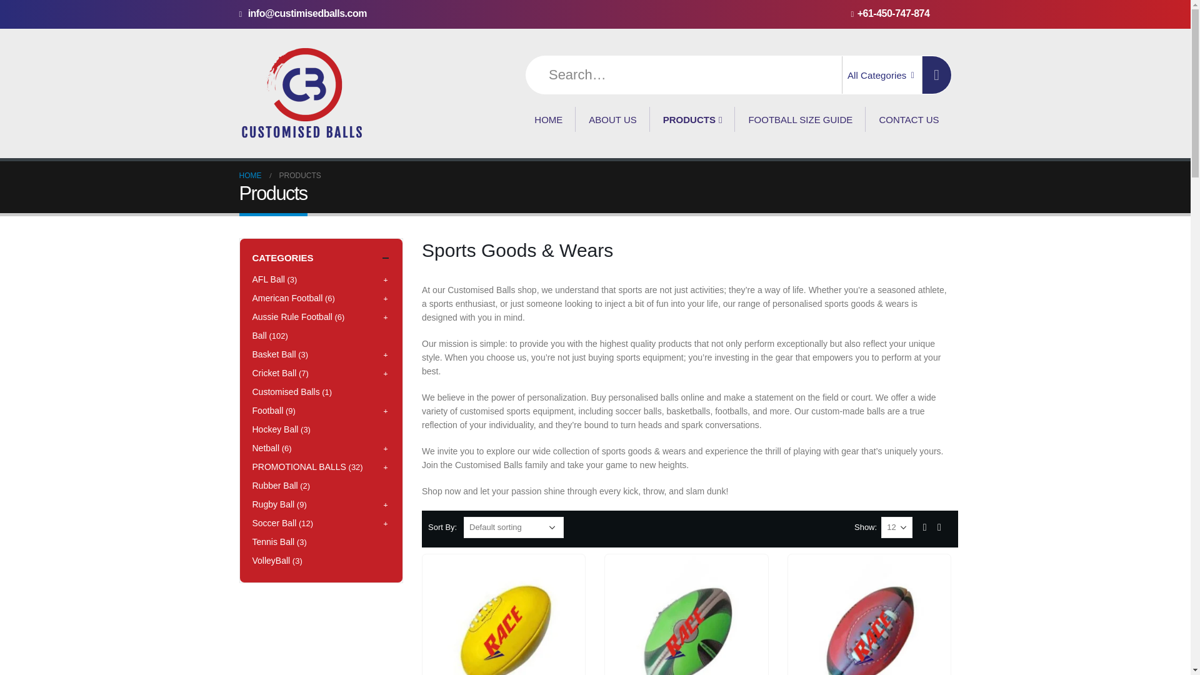 The height and width of the screenshot is (675, 1200). Describe the element at coordinates (909, 119) in the screenshot. I see `CONTACT US` at that location.